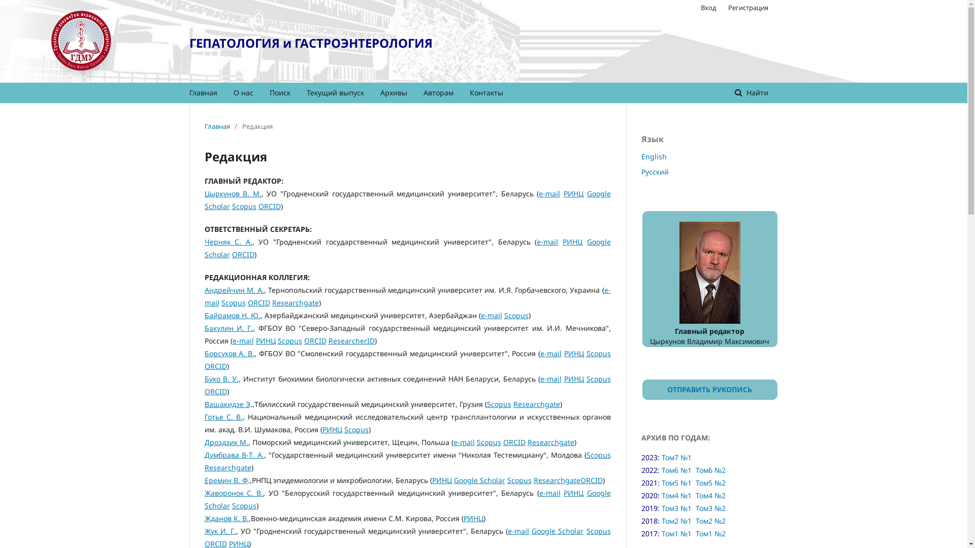  What do you see at coordinates (547, 242) in the screenshot?
I see `e-mail` at bounding box center [547, 242].